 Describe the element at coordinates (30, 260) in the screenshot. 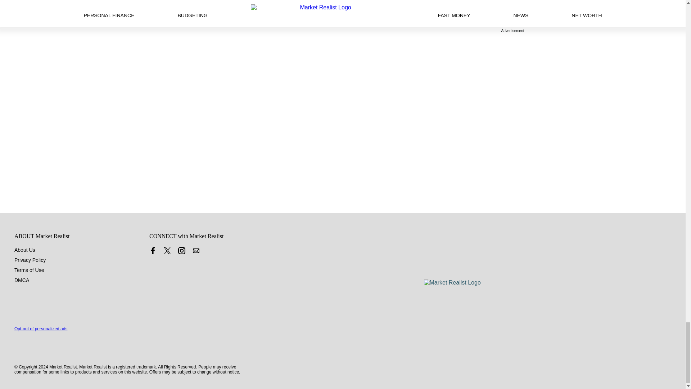

I see `Privacy Policy` at that location.